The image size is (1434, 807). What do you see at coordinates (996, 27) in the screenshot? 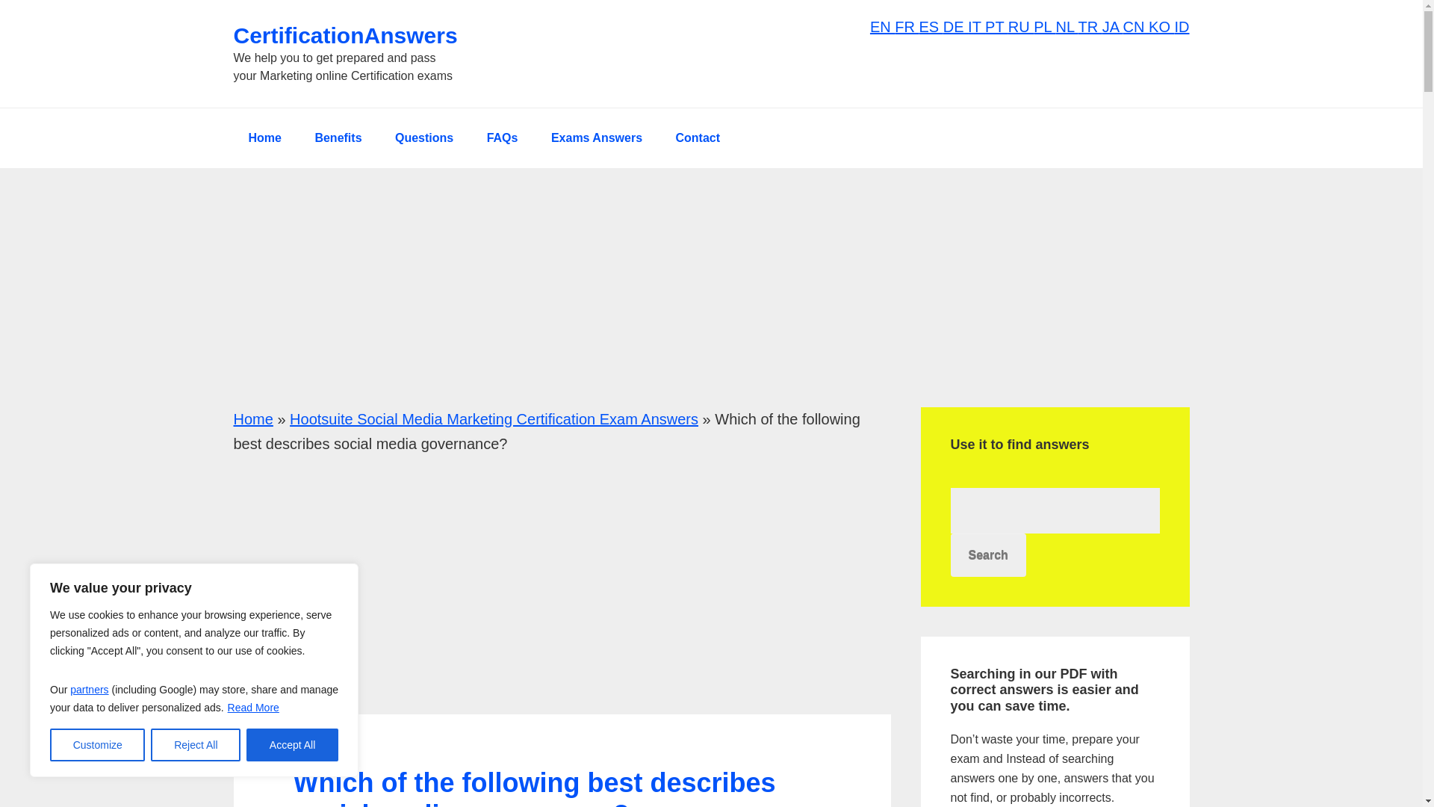
I see `PT` at bounding box center [996, 27].